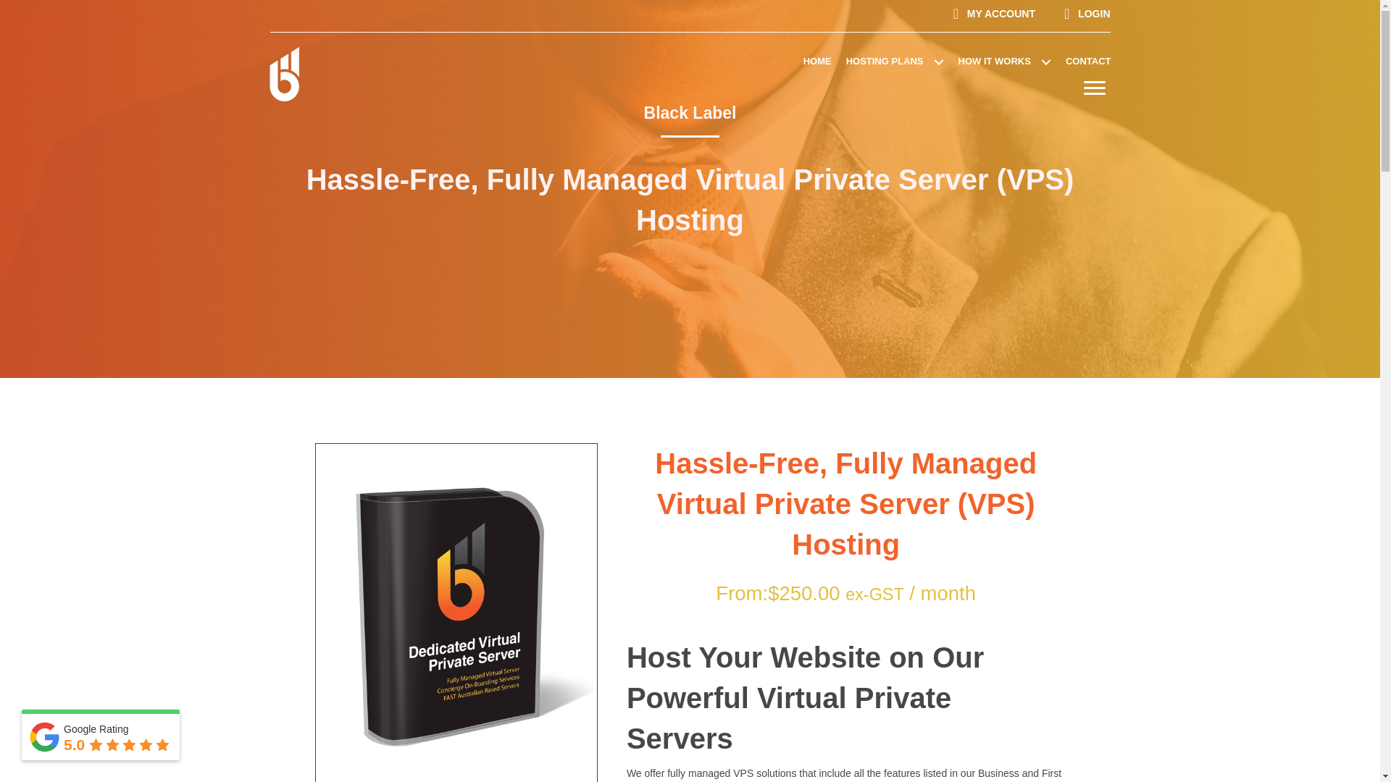  What do you see at coordinates (810, 61) in the screenshot?
I see `HOME` at bounding box center [810, 61].